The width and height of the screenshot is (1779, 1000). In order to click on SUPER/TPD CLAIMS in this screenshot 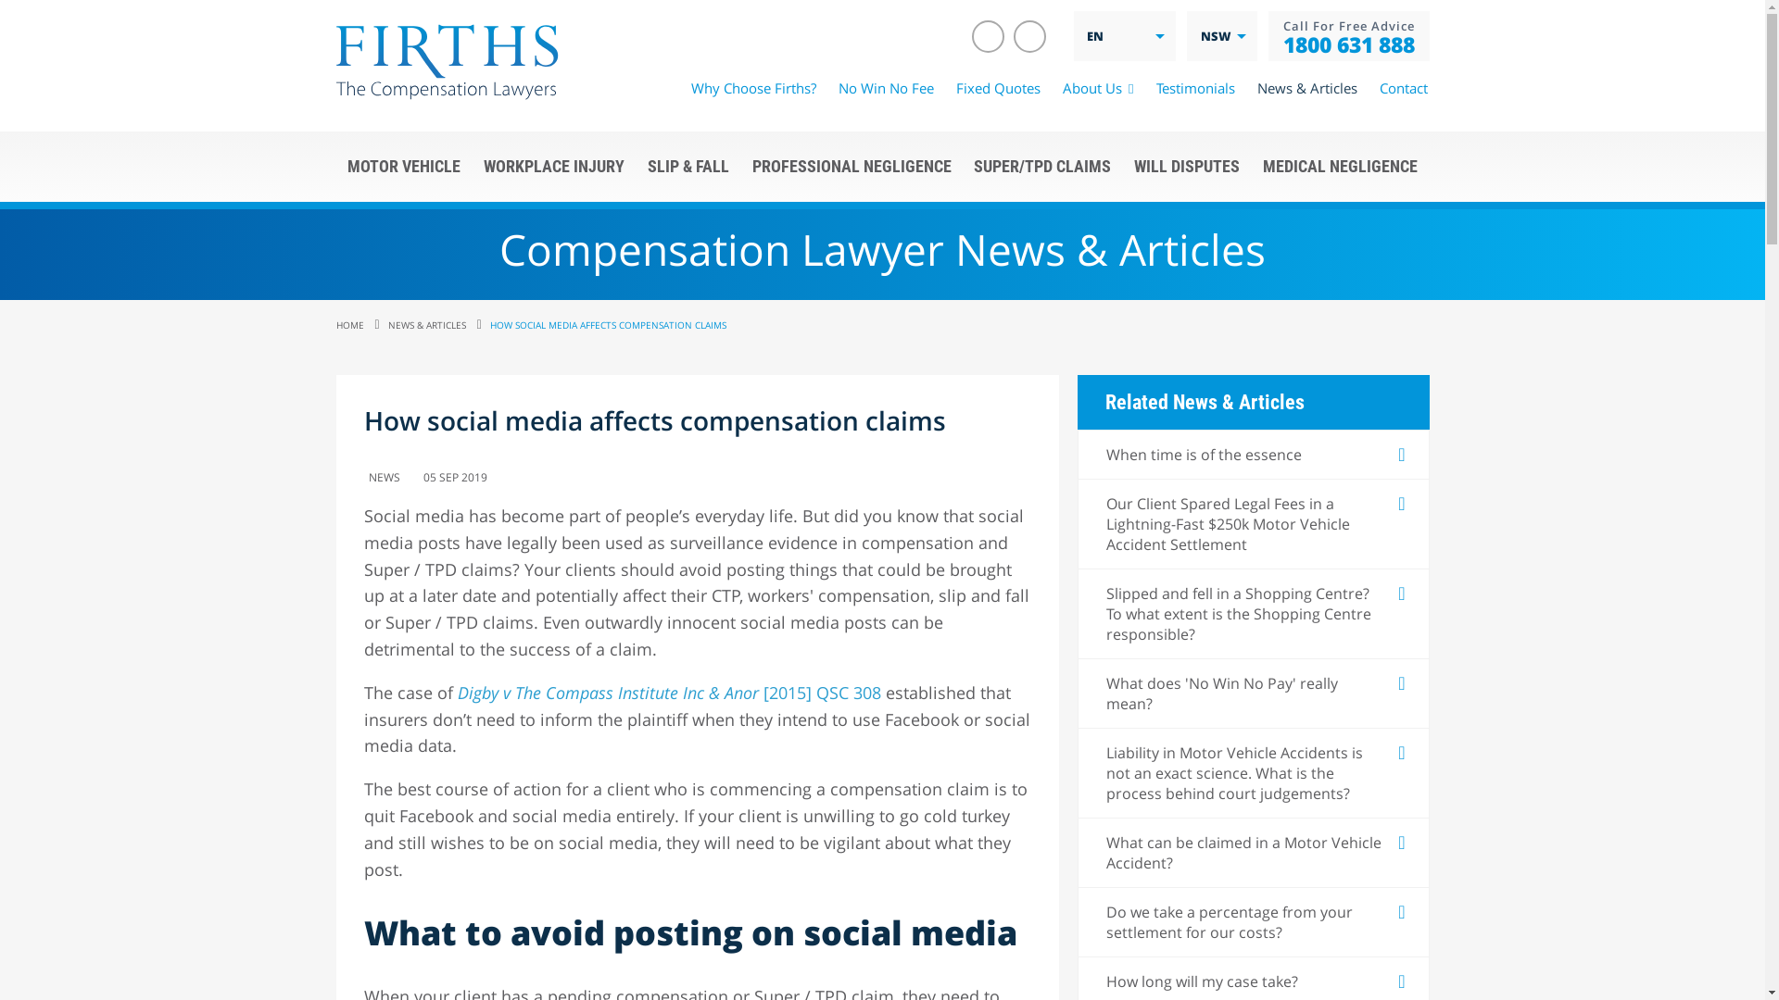, I will do `click(1043, 167)`.